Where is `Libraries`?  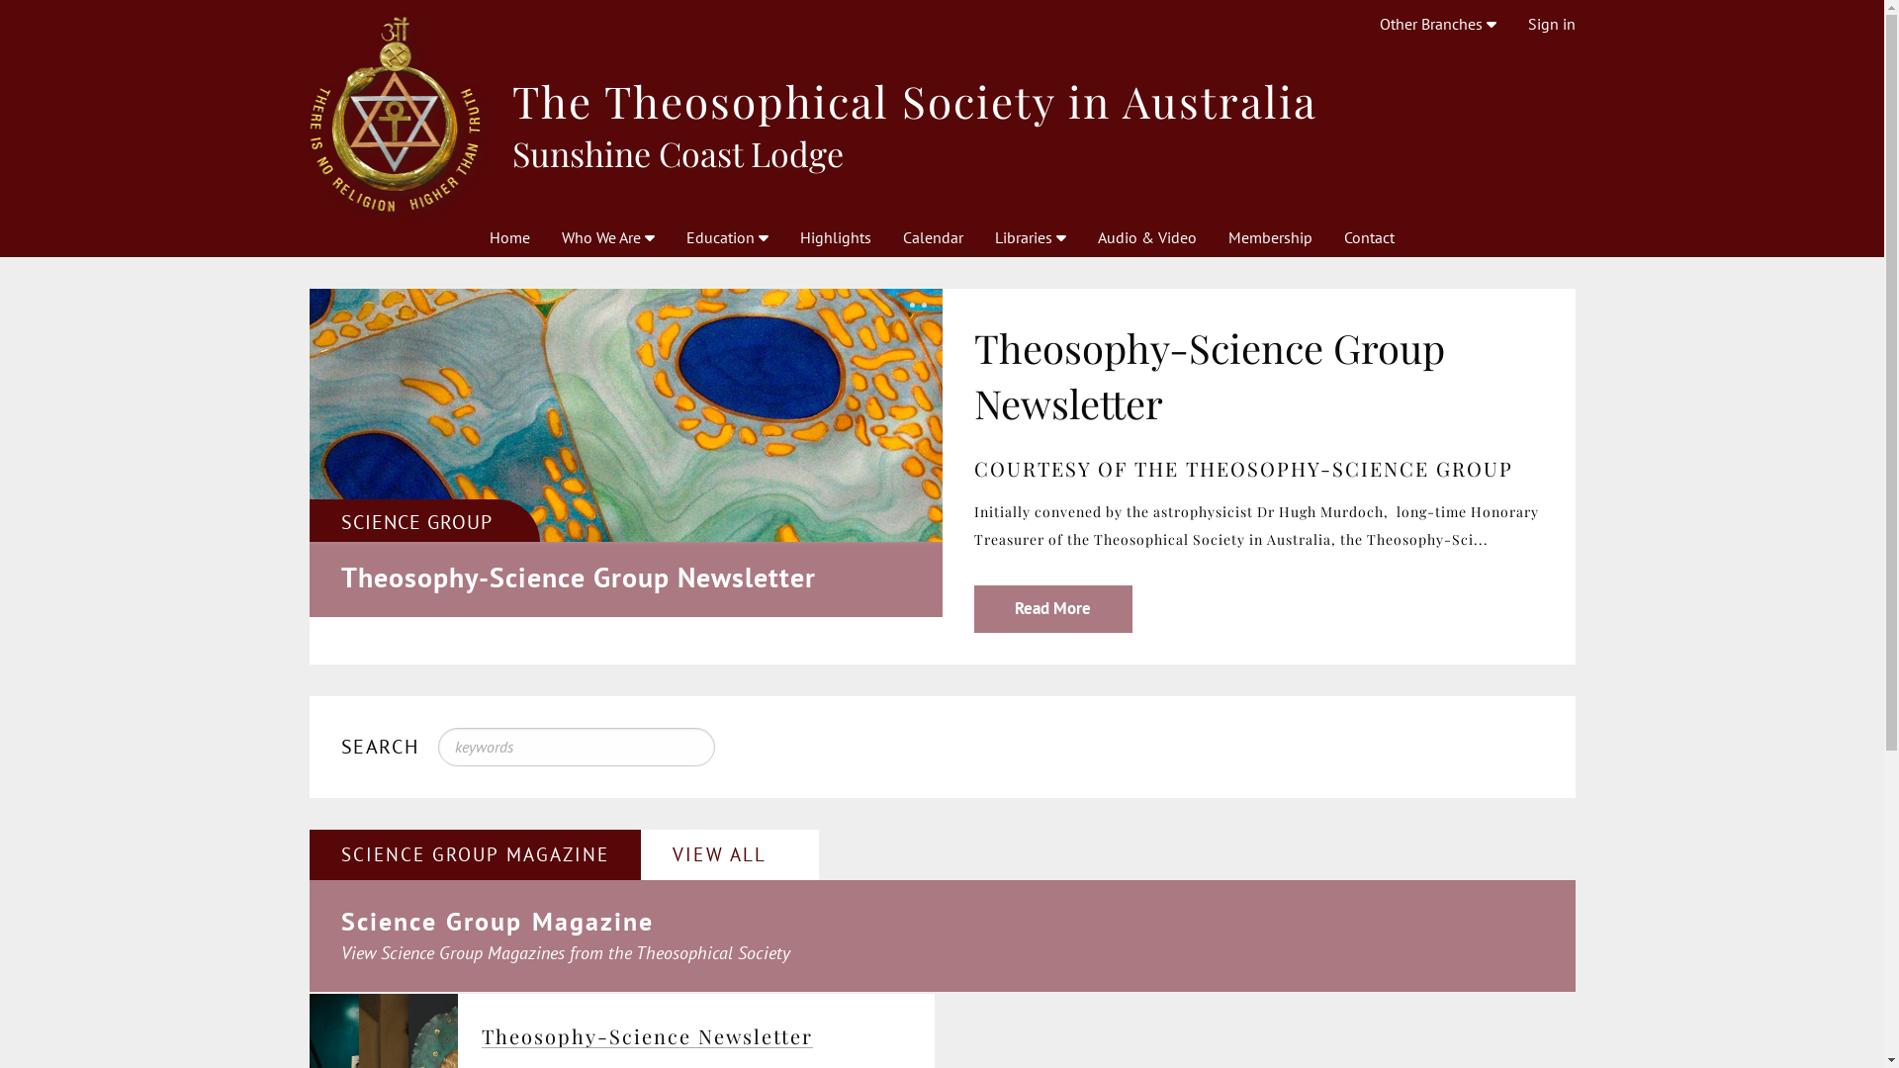
Libraries is located at coordinates (1031, 237).